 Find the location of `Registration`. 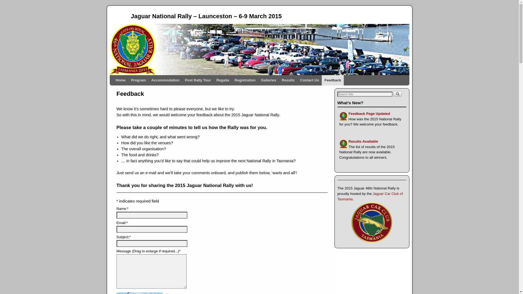

Registration is located at coordinates (245, 80).